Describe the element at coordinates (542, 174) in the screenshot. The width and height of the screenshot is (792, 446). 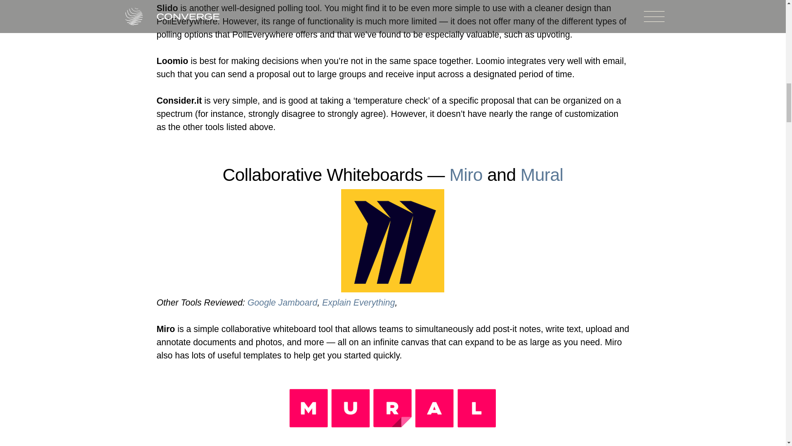
I see `Mural` at that location.